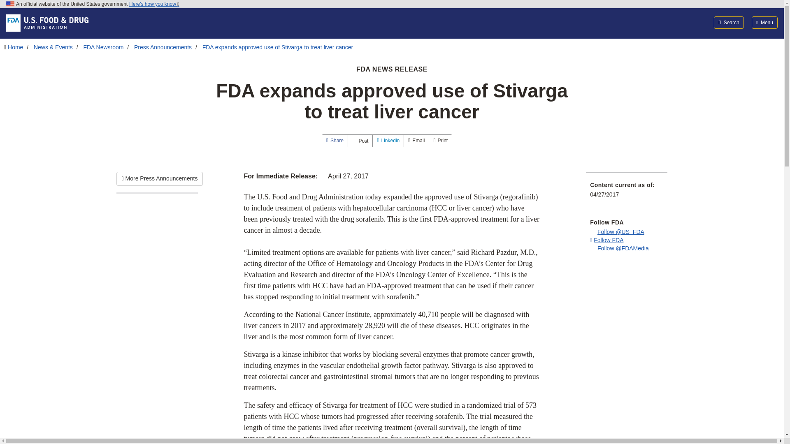 The width and height of the screenshot is (790, 444). Describe the element at coordinates (729, 22) in the screenshot. I see `  Search` at that location.